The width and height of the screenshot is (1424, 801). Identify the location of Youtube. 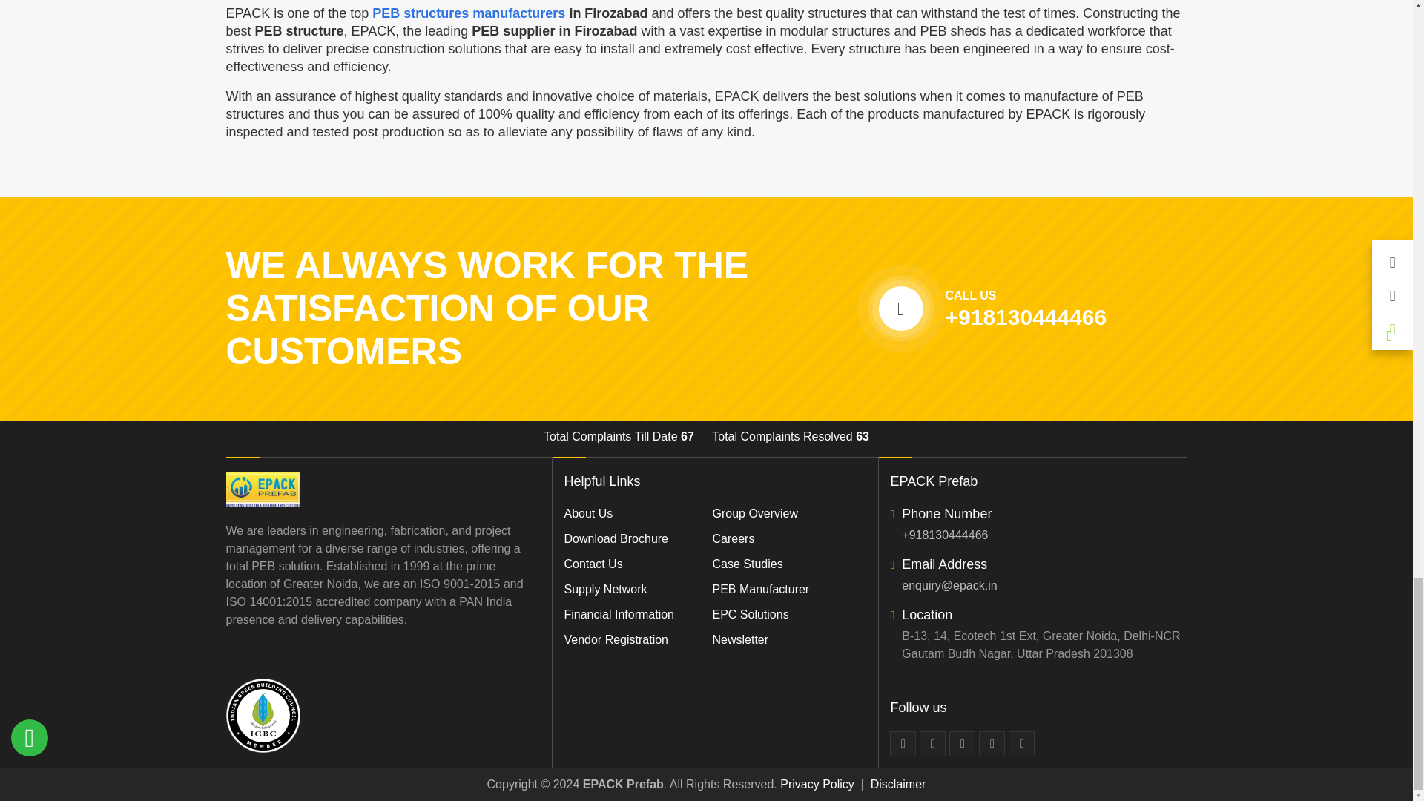
(992, 743).